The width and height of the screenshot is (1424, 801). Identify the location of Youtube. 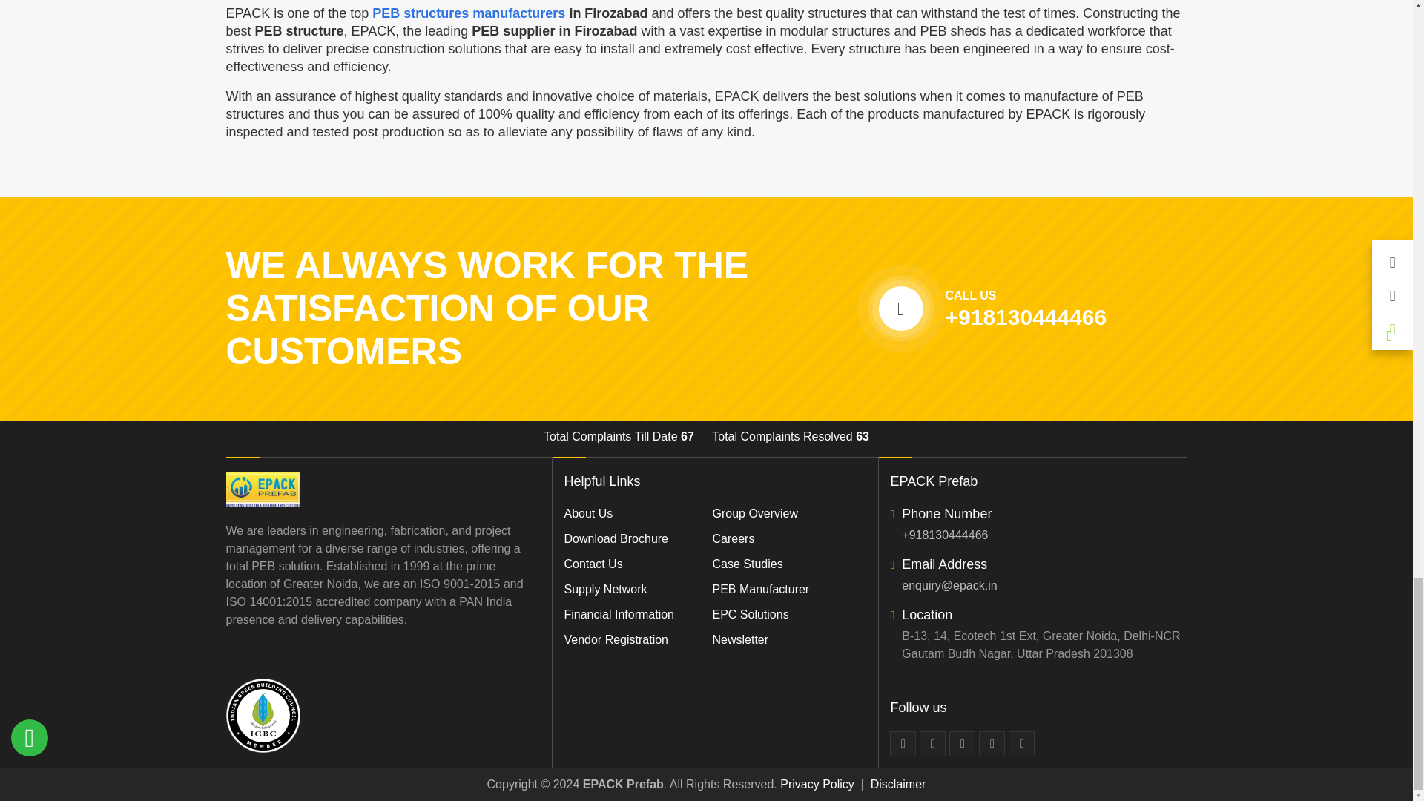
(992, 743).